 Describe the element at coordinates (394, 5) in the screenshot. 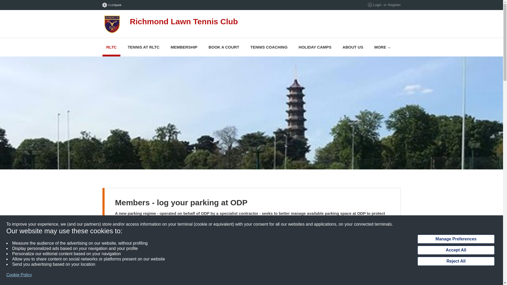

I see `Register` at that location.